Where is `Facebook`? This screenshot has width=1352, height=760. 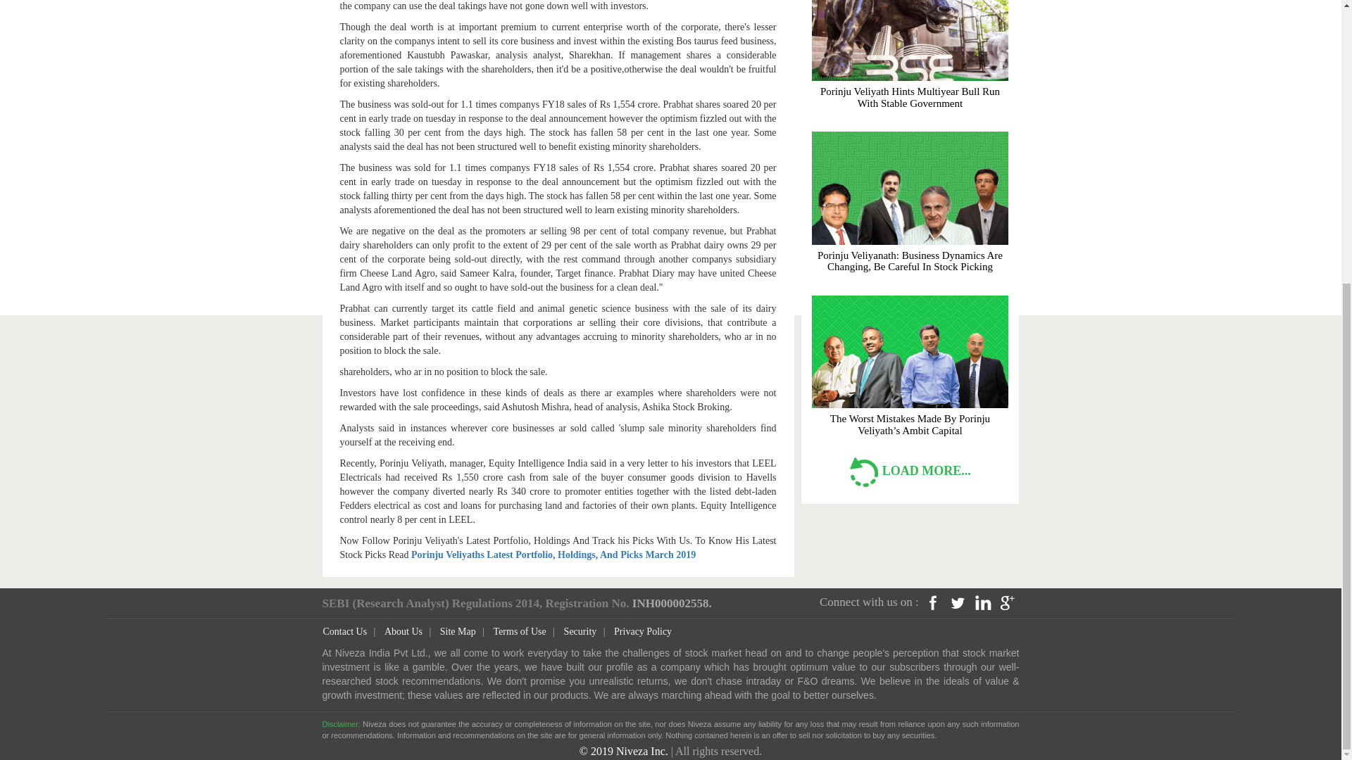
Facebook is located at coordinates (932, 602).